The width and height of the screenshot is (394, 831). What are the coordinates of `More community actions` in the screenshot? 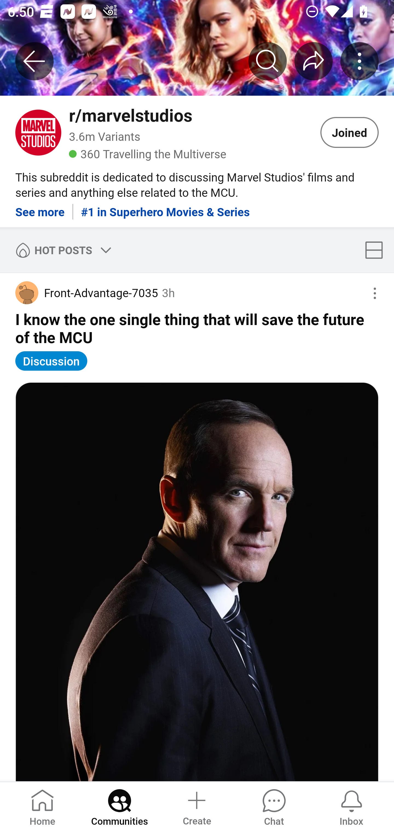 It's located at (360, 61).